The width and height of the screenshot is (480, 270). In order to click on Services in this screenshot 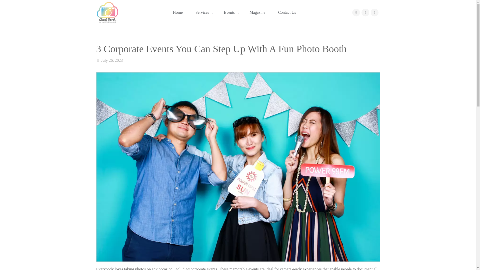, I will do `click(203, 12)`.